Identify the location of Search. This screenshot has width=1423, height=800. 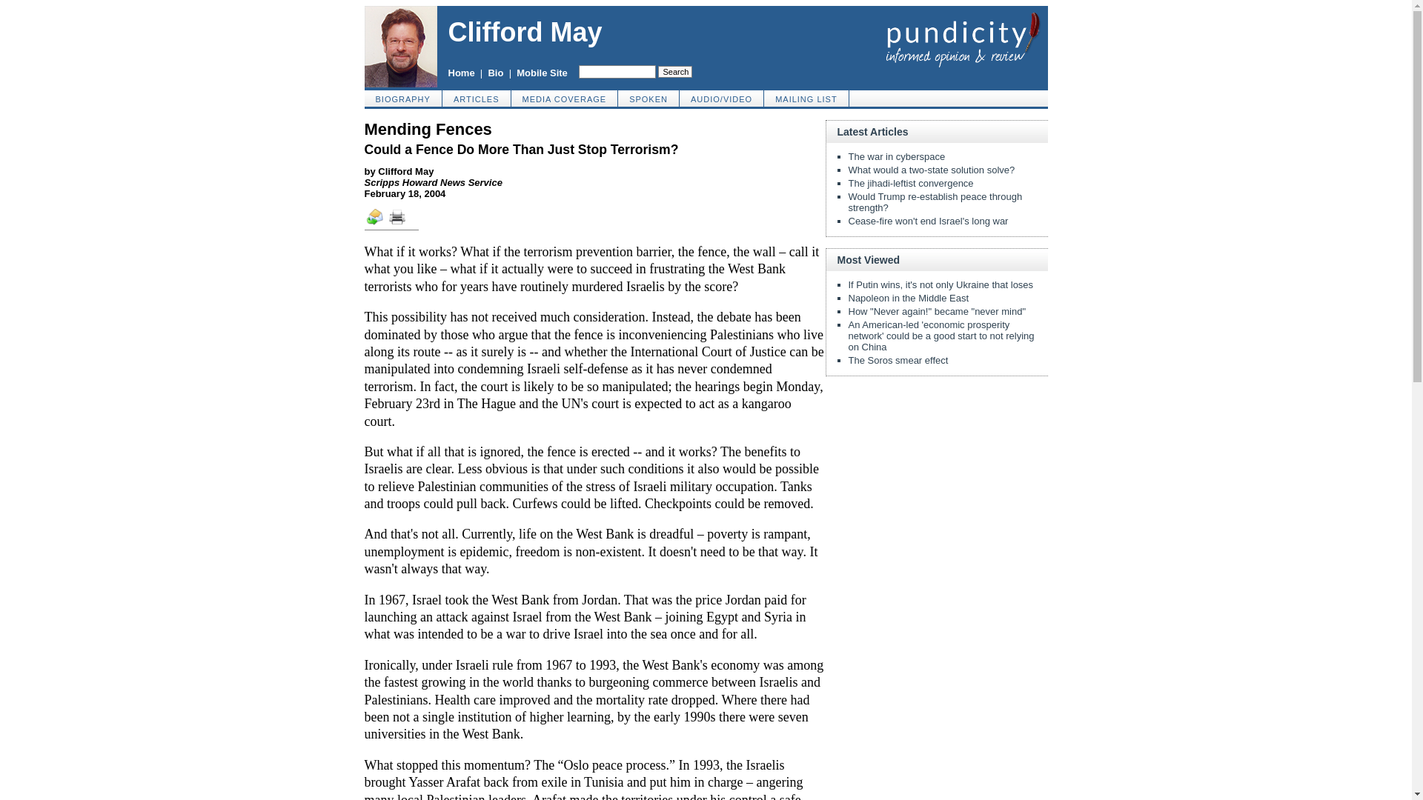
(674, 71).